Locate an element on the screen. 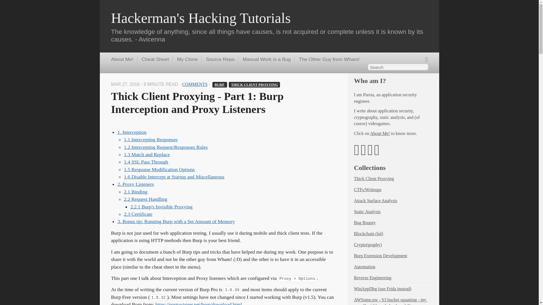 This screenshot has width=543, height=305. Cheat Sheet is located at coordinates (153, 59).